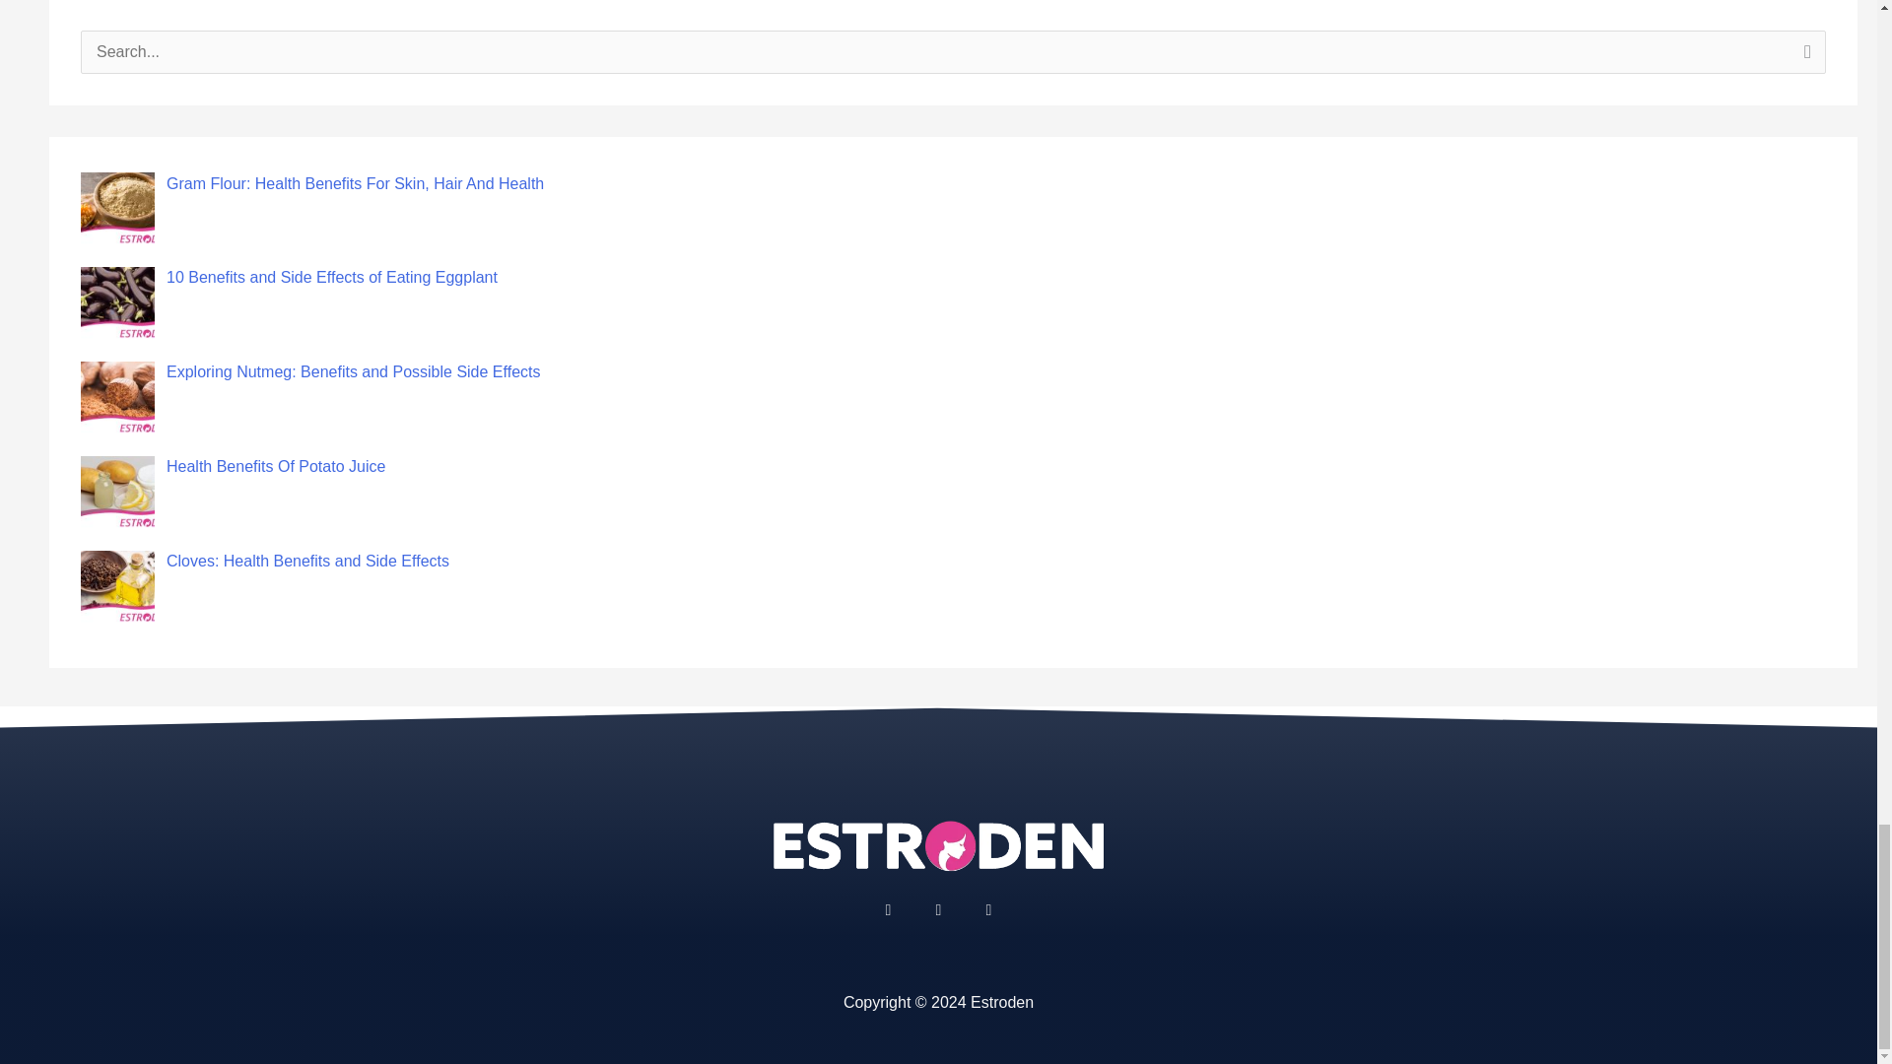 The image size is (1892, 1064). What do you see at coordinates (355, 183) in the screenshot?
I see `Gram Flour: Health Benefits For Skin, Hair And Health` at bounding box center [355, 183].